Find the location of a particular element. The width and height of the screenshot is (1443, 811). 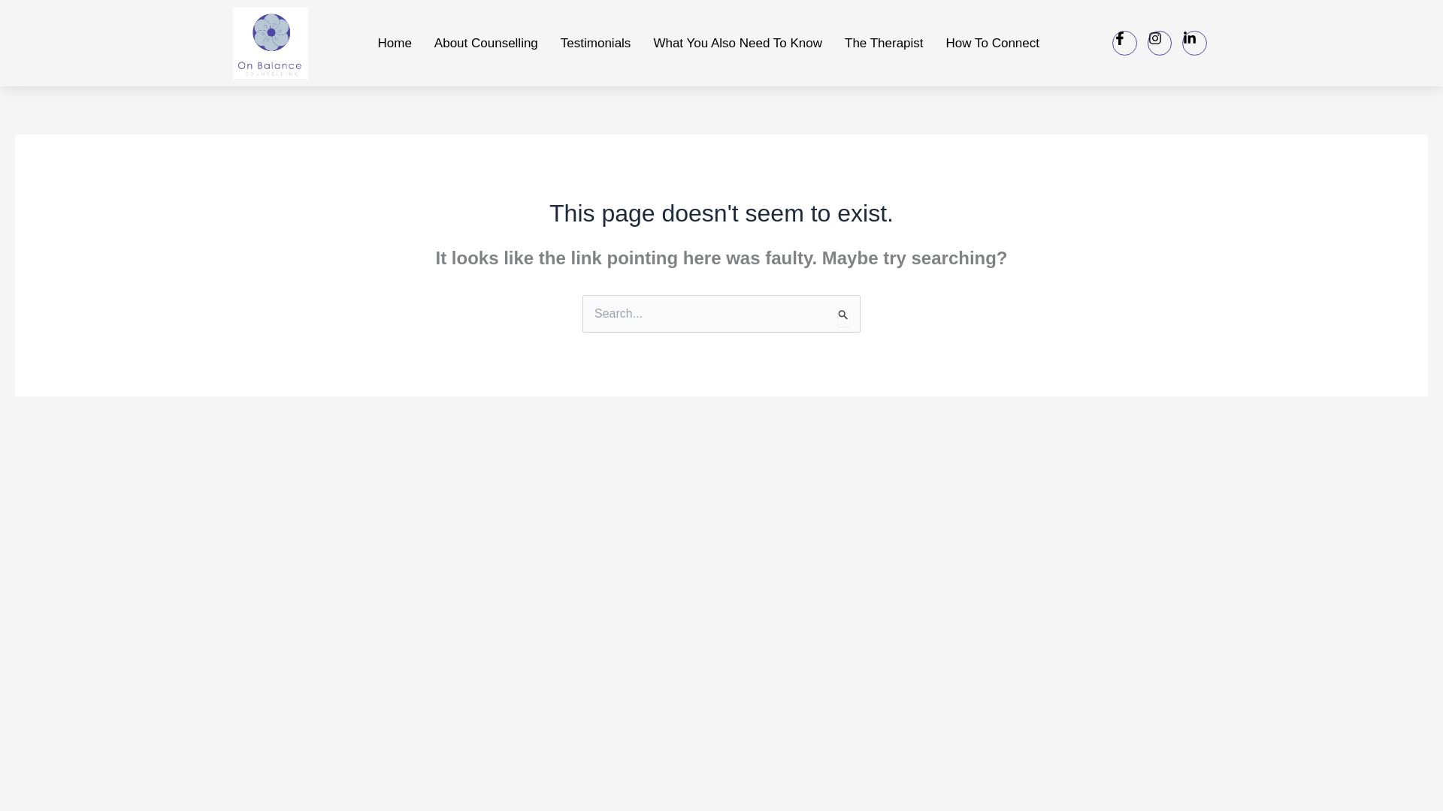

Instagram is located at coordinates (1159, 43).